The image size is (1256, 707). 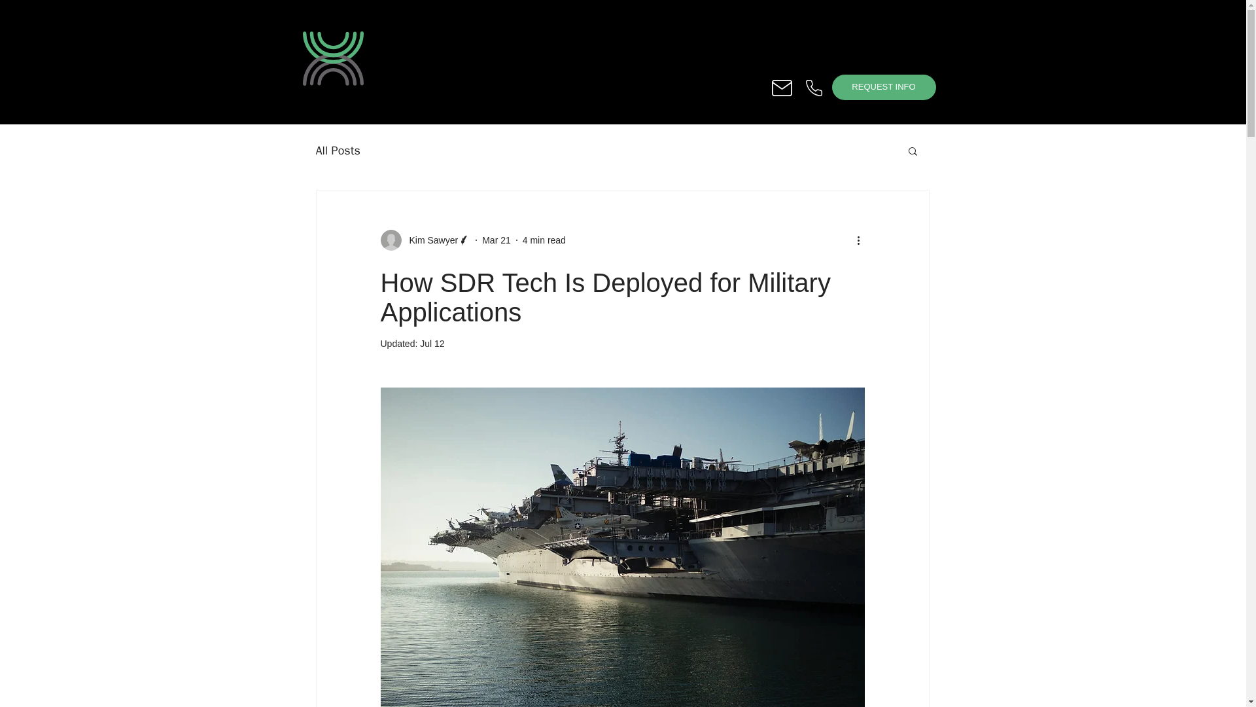 I want to click on REQUEST INFO, so click(x=883, y=88).